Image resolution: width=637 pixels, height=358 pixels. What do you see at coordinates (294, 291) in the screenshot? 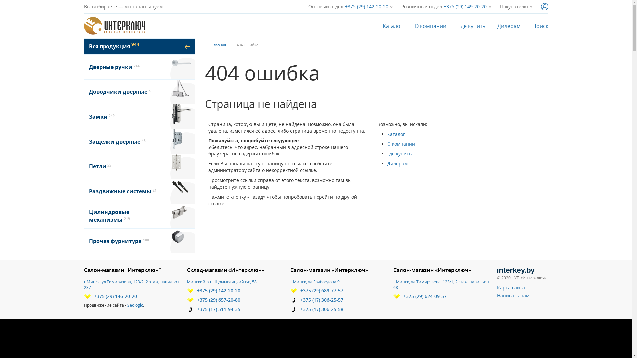
I see `velcom.png` at bounding box center [294, 291].